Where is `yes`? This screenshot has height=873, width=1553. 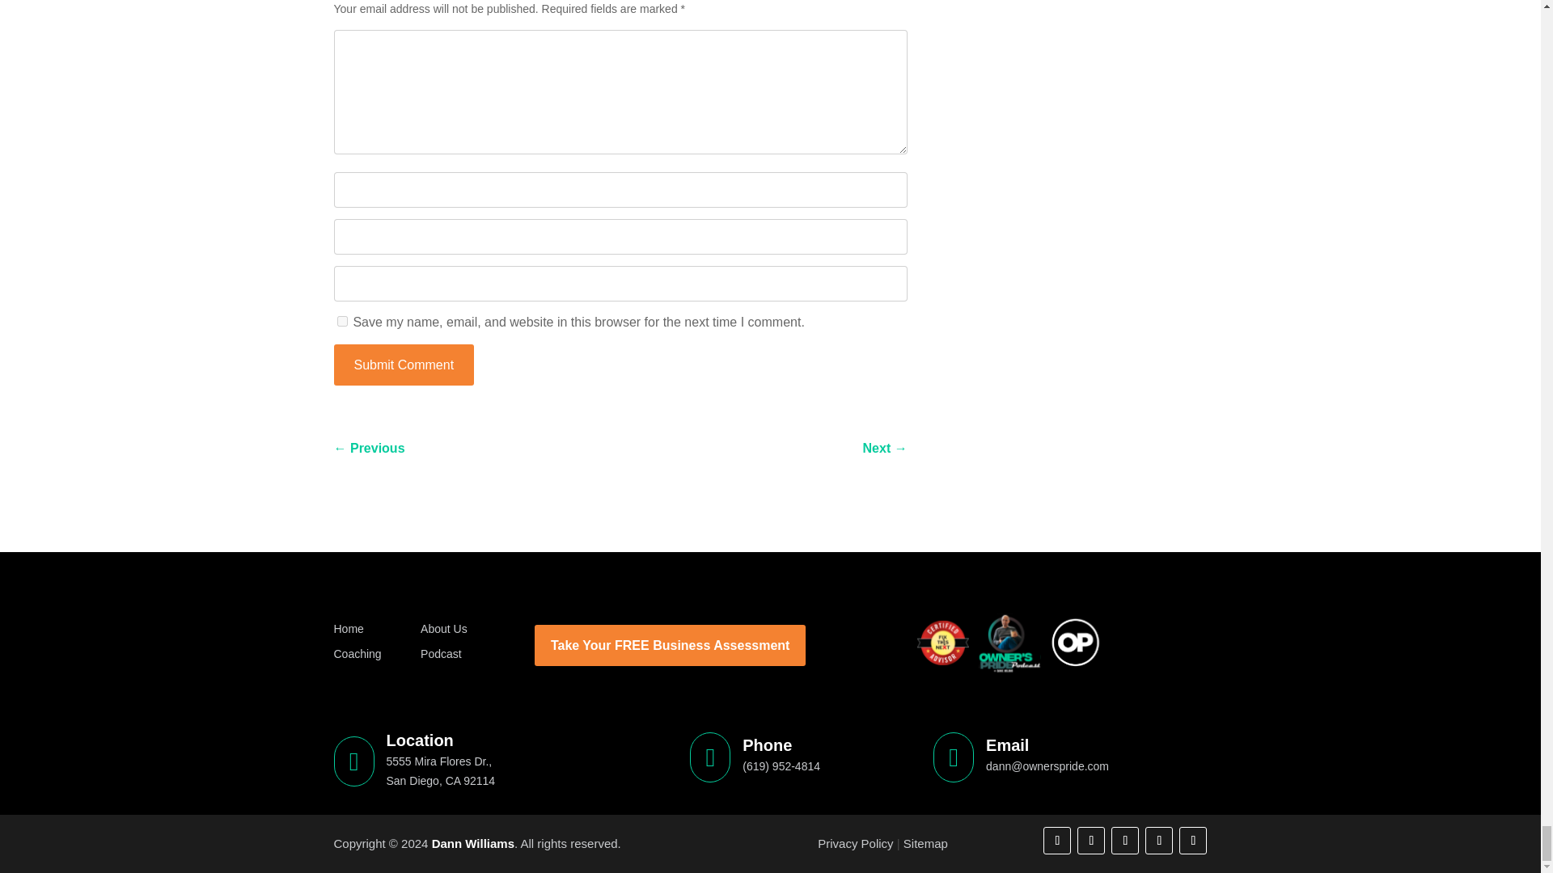 yes is located at coordinates (341, 320).